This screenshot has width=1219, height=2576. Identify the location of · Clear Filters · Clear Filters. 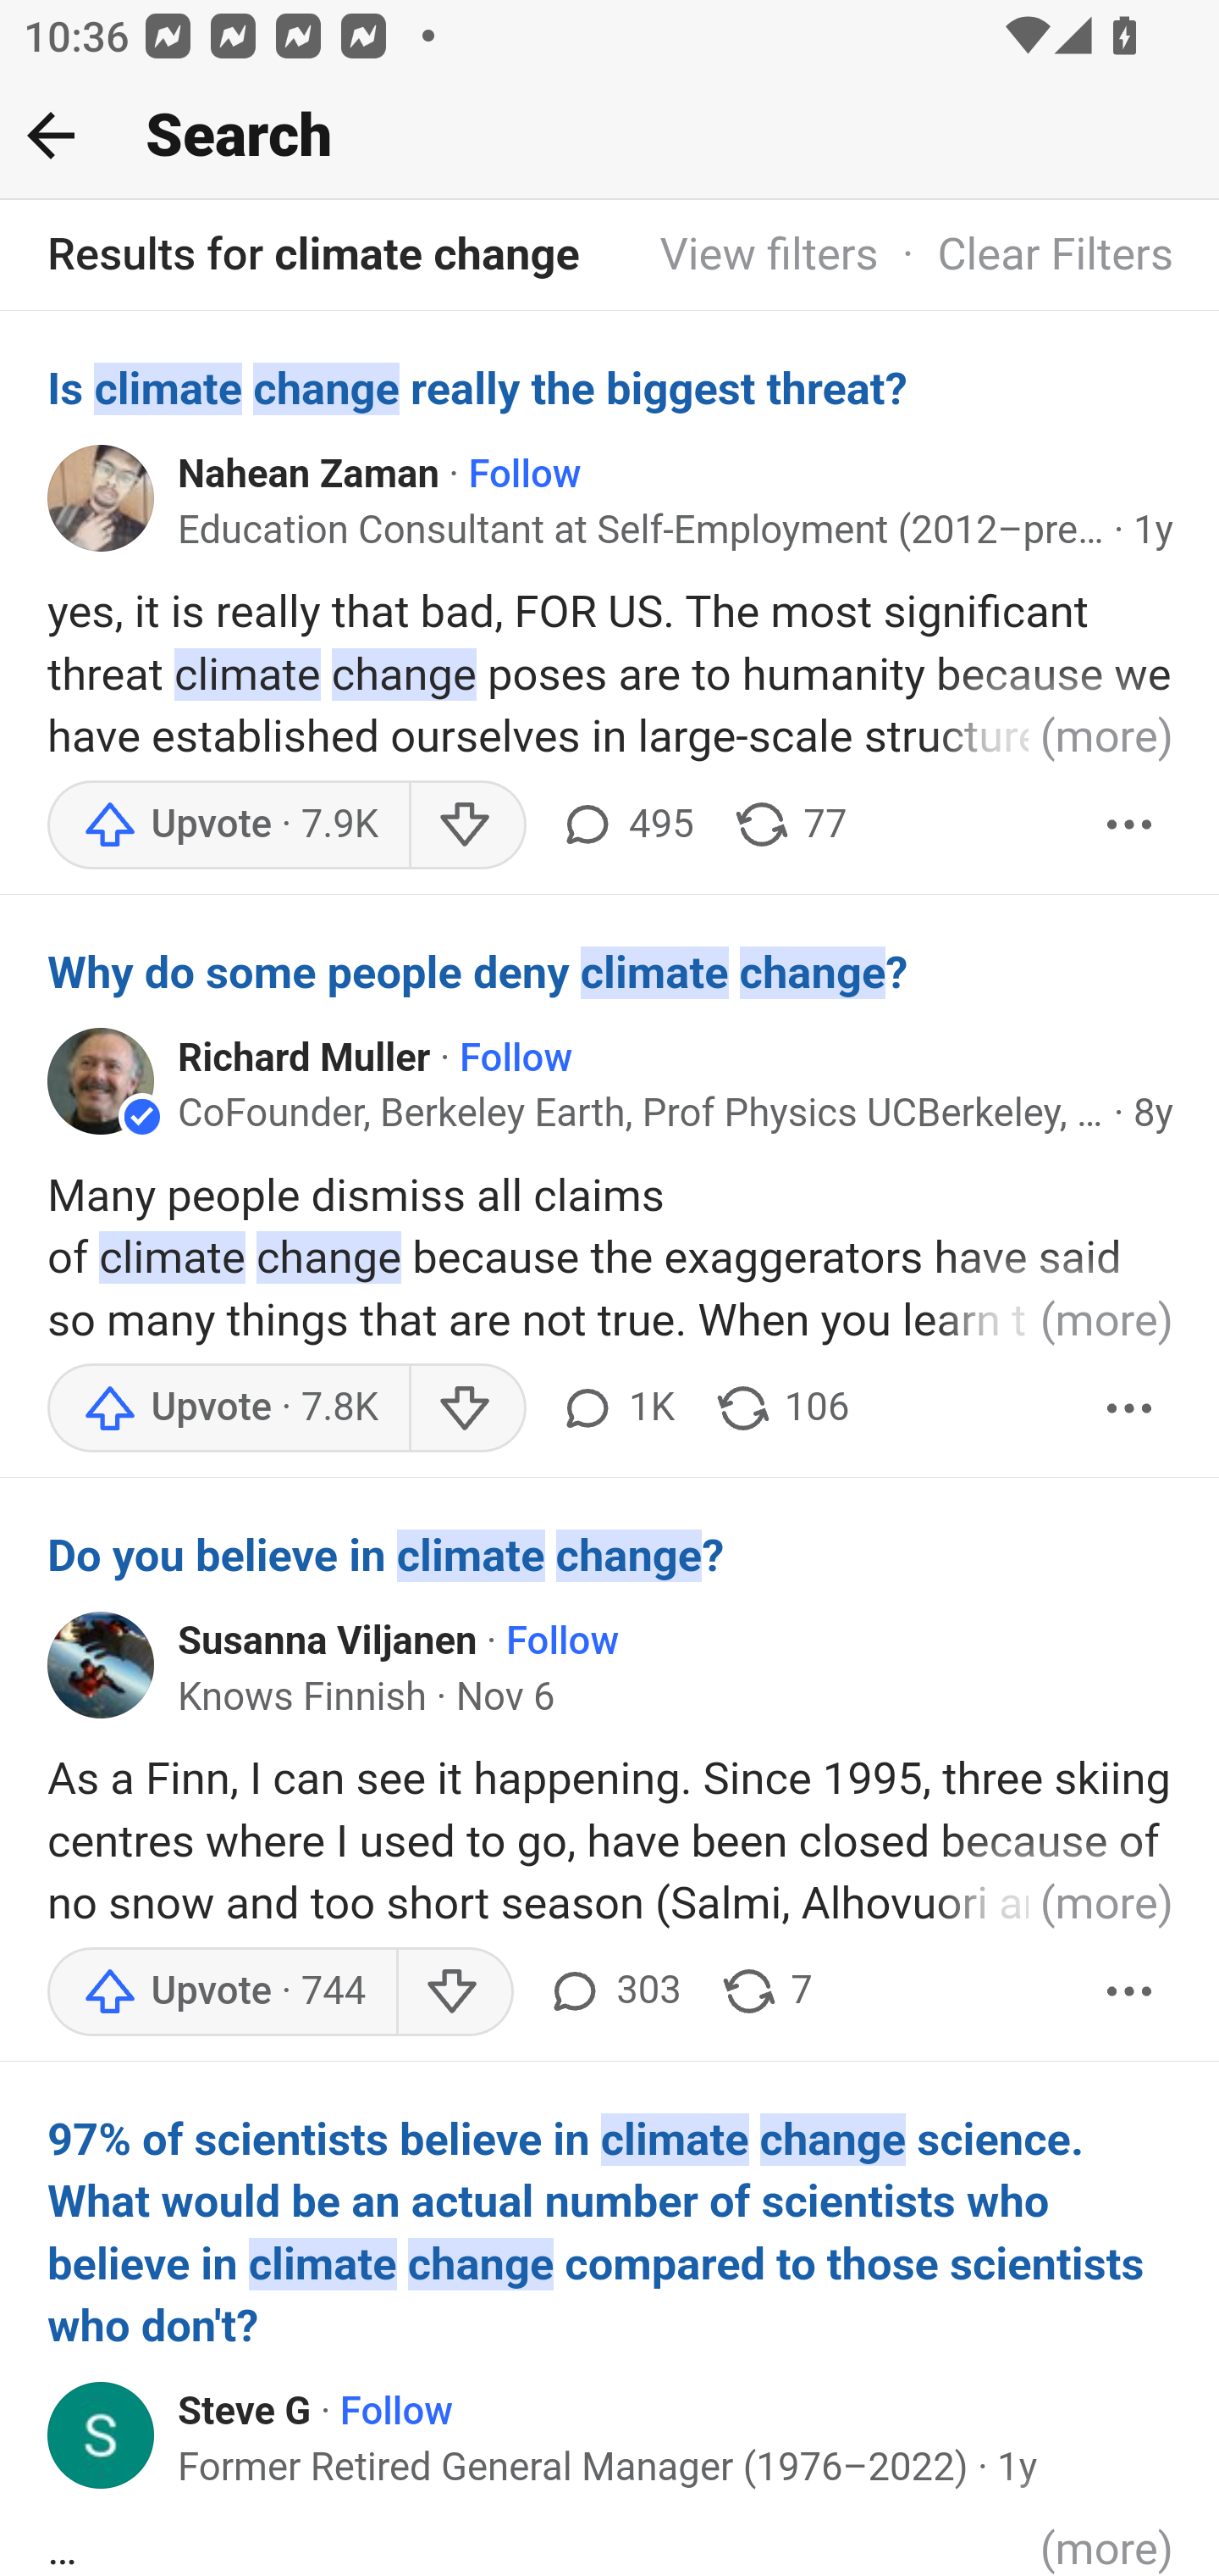
(1026, 256).